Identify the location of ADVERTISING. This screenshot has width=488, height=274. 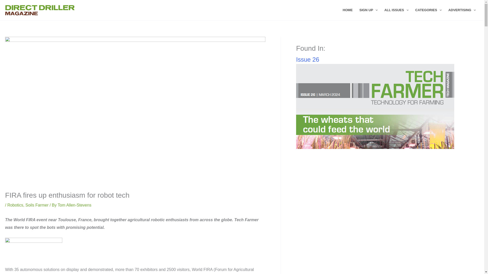
(462, 10).